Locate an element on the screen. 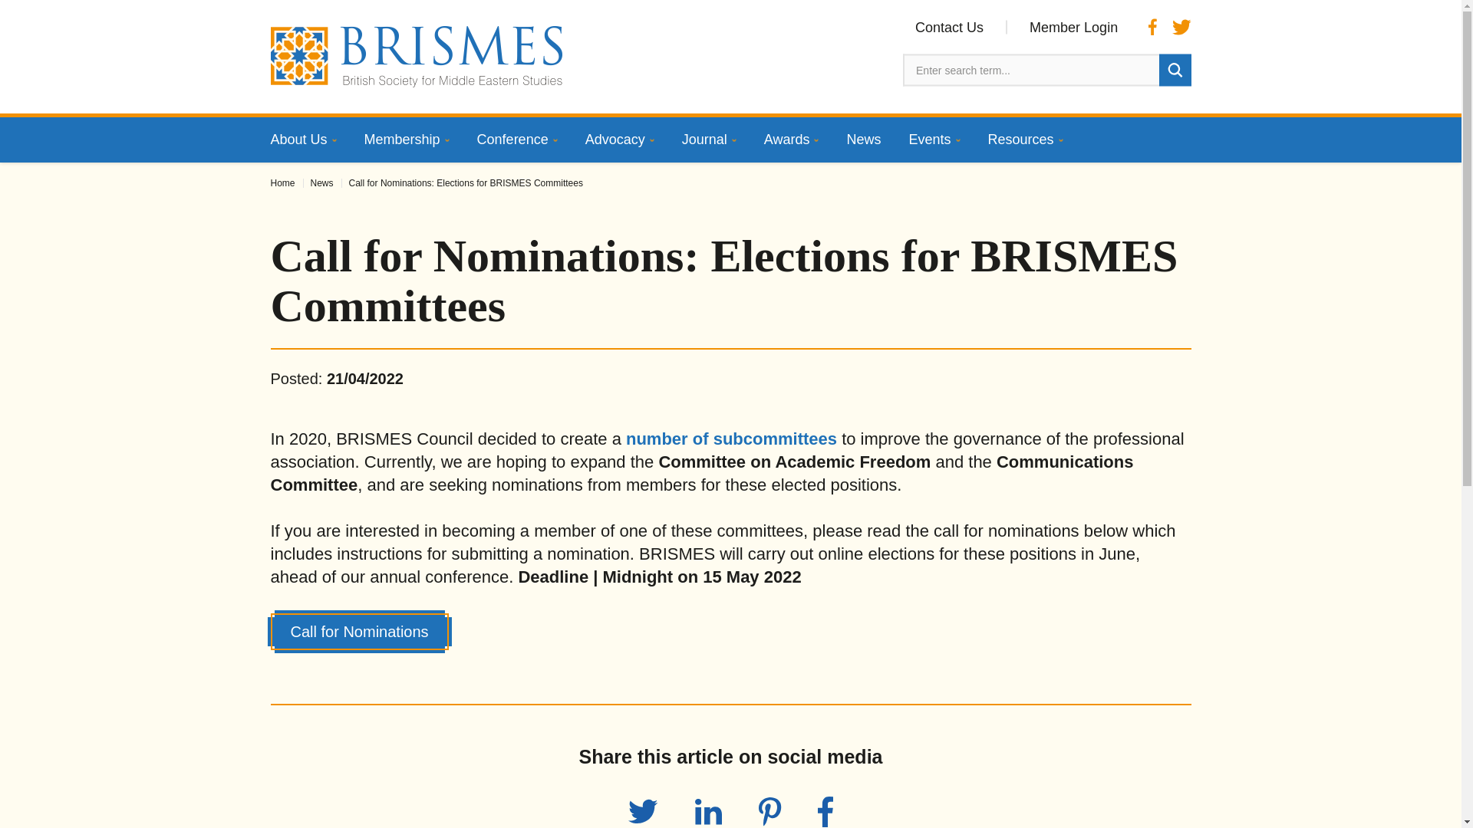 The image size is (1473, 828). Twitter is located at coordinates (1181, 26).